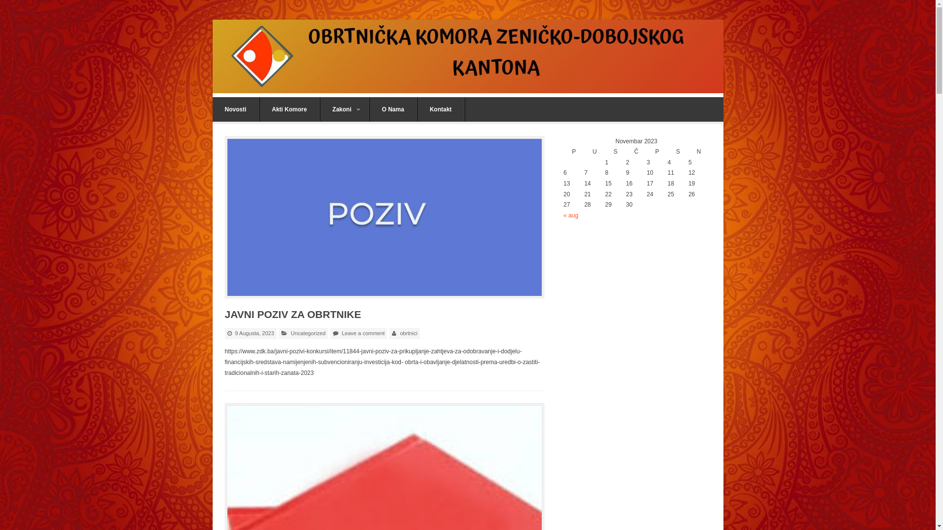 This screenshot has height=530, width=943. Describe the element at coordinates (308, 333) in the screenshot. I see `Uncategorized` at that location.